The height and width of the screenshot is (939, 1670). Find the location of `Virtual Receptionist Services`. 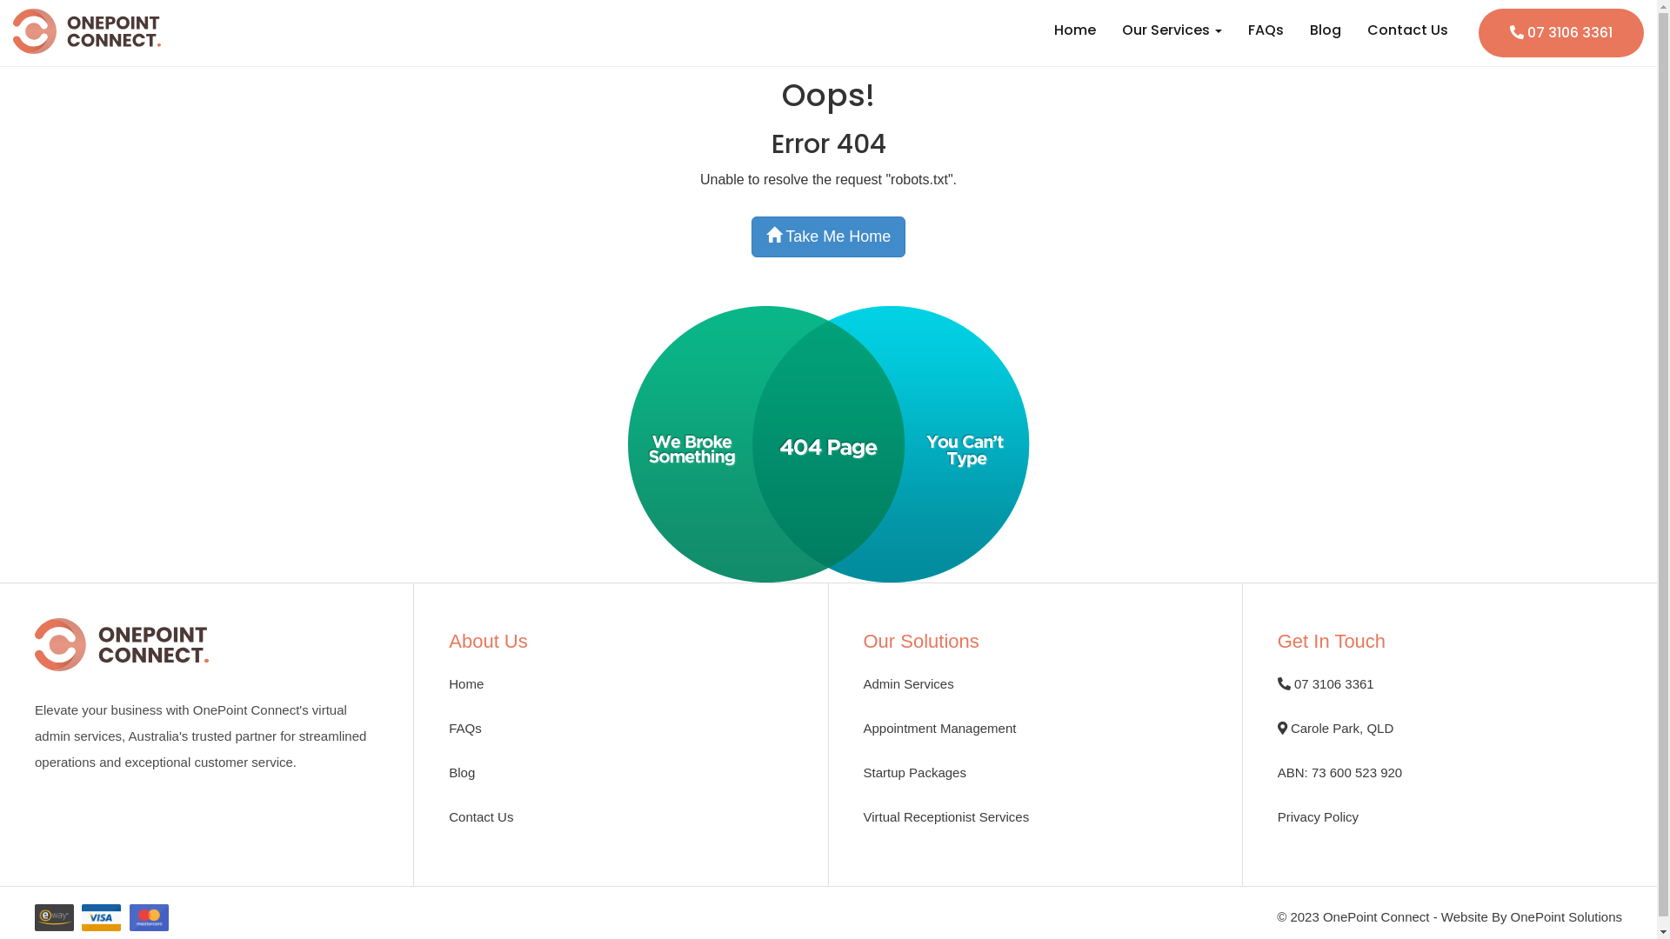

Virtual Receptionist Services is located at coordinates (946, 817).